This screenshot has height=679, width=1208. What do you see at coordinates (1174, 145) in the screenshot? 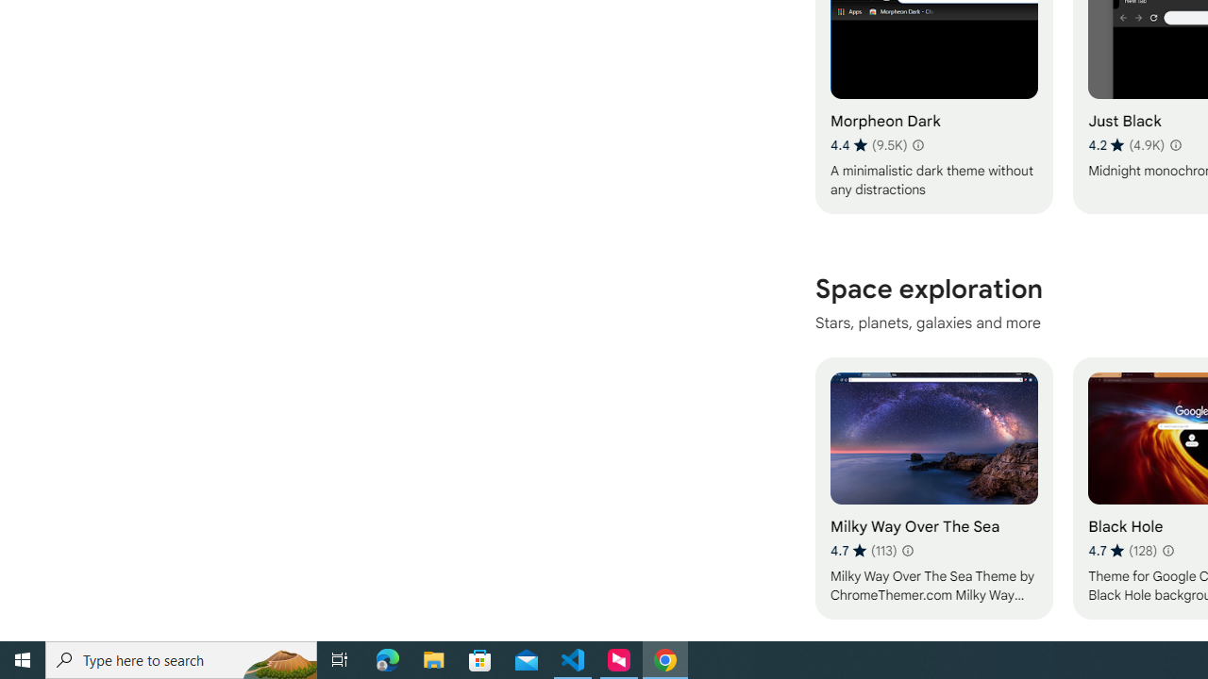
I see `Learn more about results and reviews "Just Black"` at bounding box center [1174, 145].